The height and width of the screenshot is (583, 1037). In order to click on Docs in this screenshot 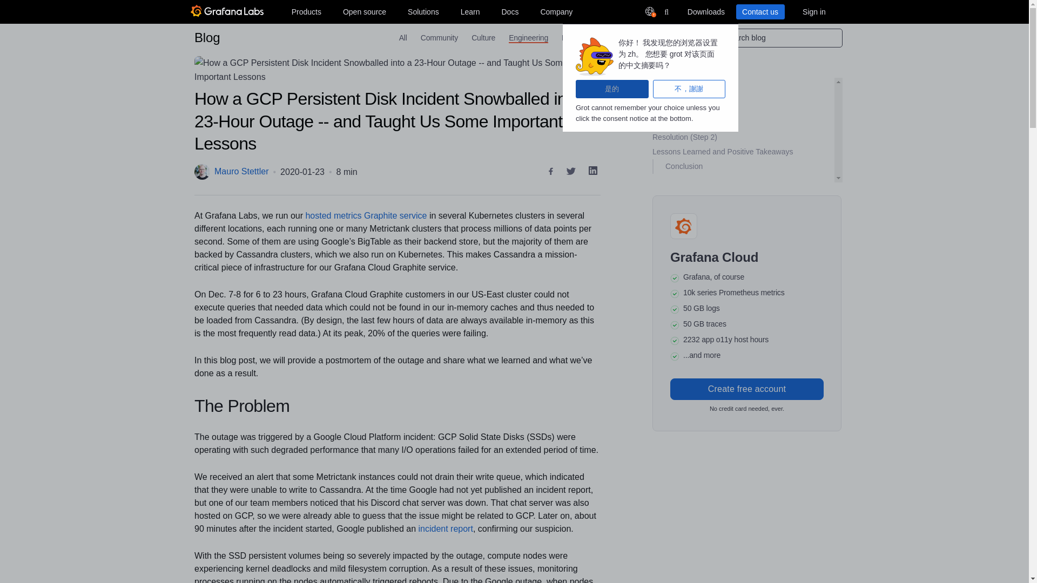, I will do `click(509, 11)`.